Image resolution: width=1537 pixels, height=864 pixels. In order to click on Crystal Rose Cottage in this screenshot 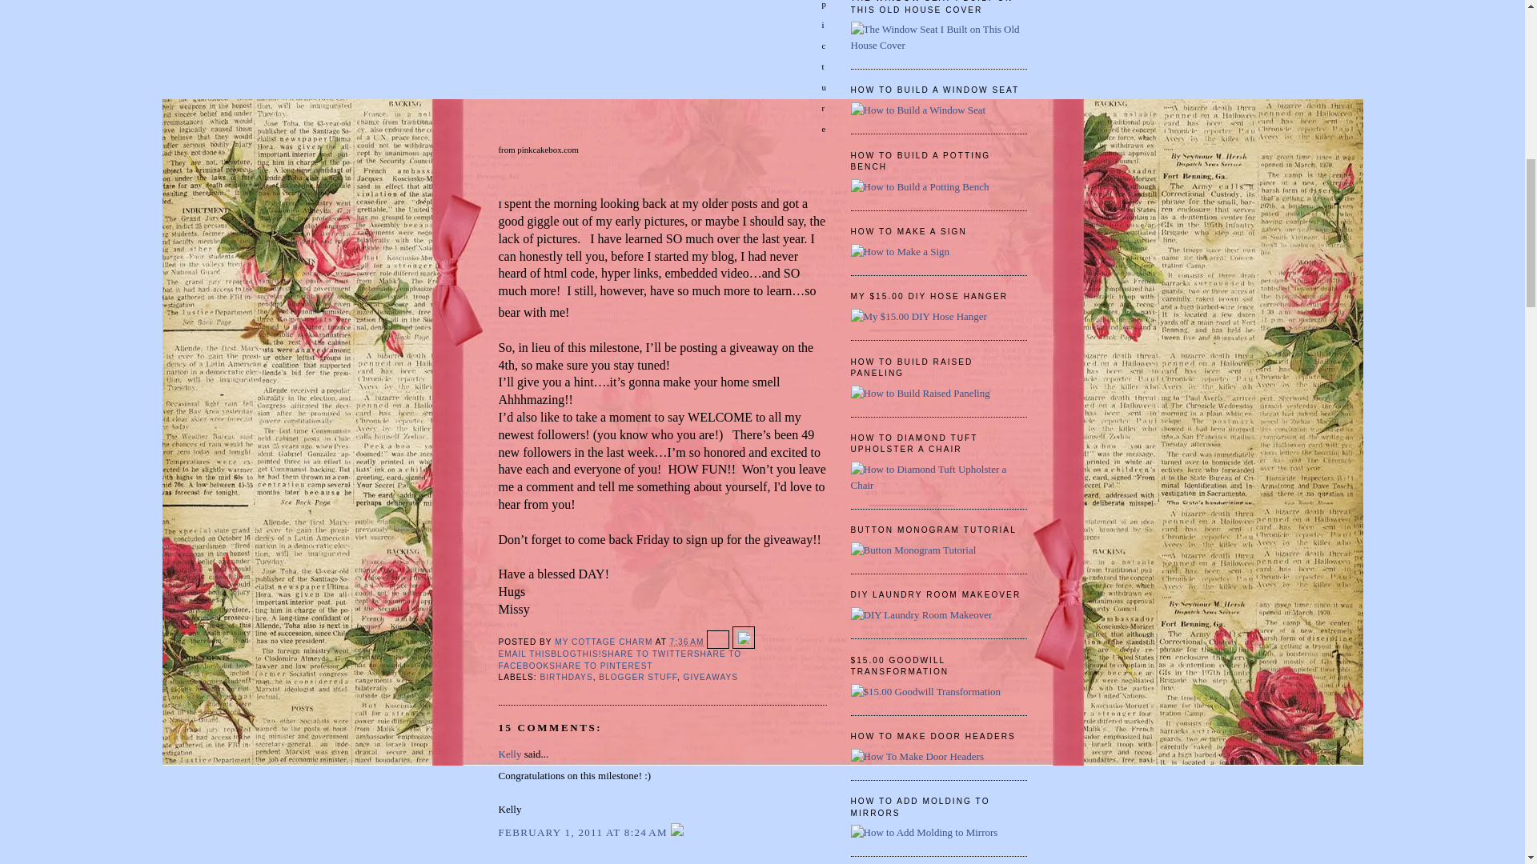, I will do `click(543, 862)`.